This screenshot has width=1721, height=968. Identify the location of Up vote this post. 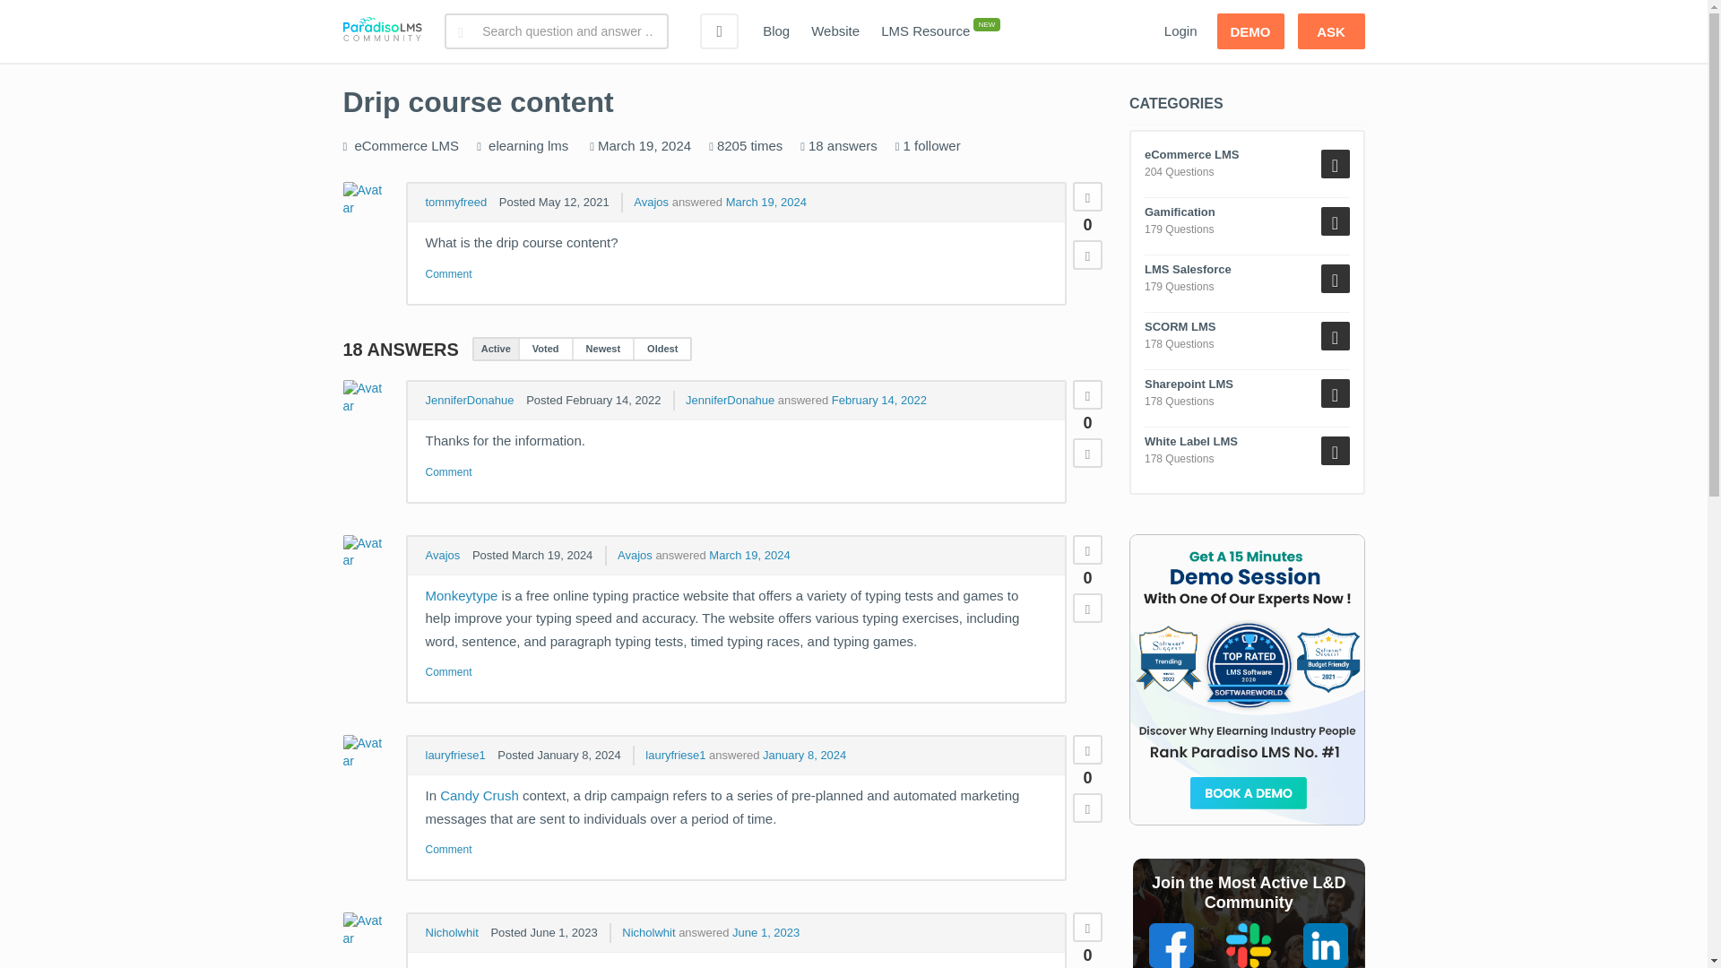
(1087, 394).